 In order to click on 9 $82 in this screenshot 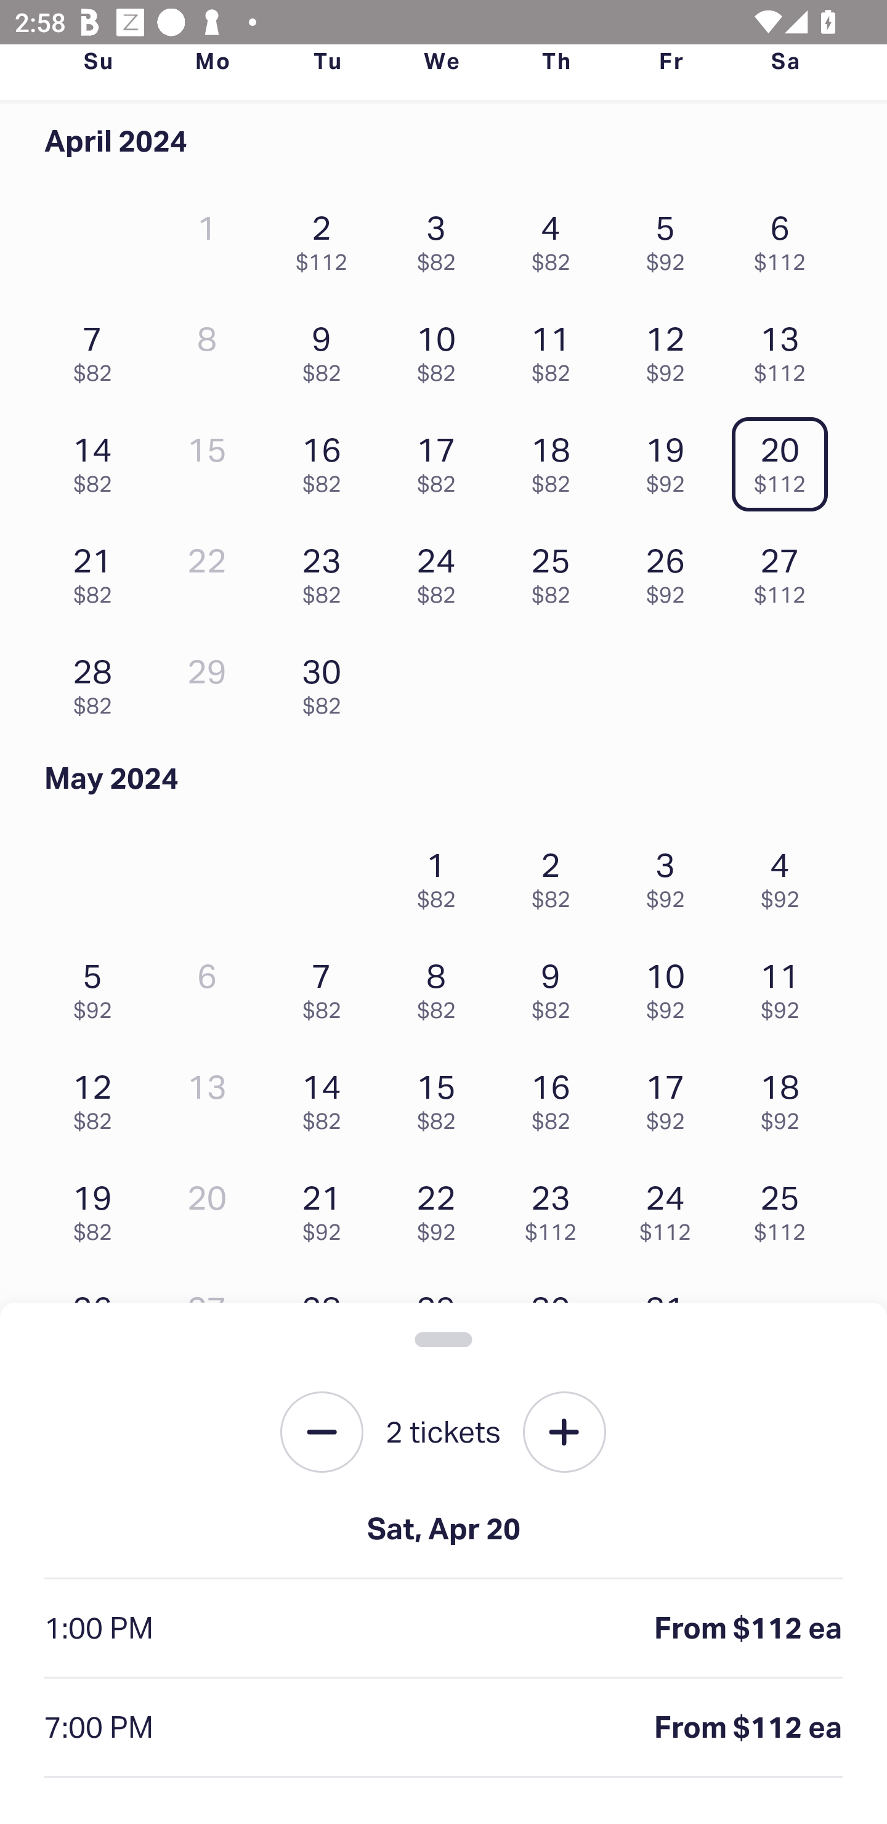, I will do `click(98, 1733)`.